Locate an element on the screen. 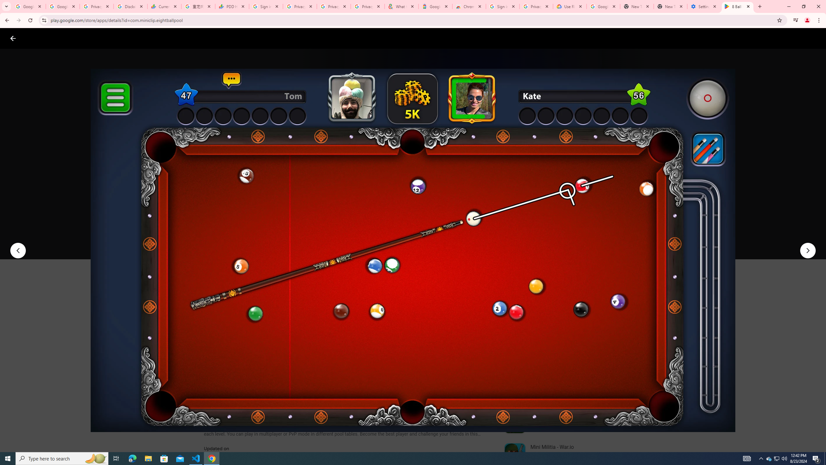  Kids is located at coordinates (125, 38).